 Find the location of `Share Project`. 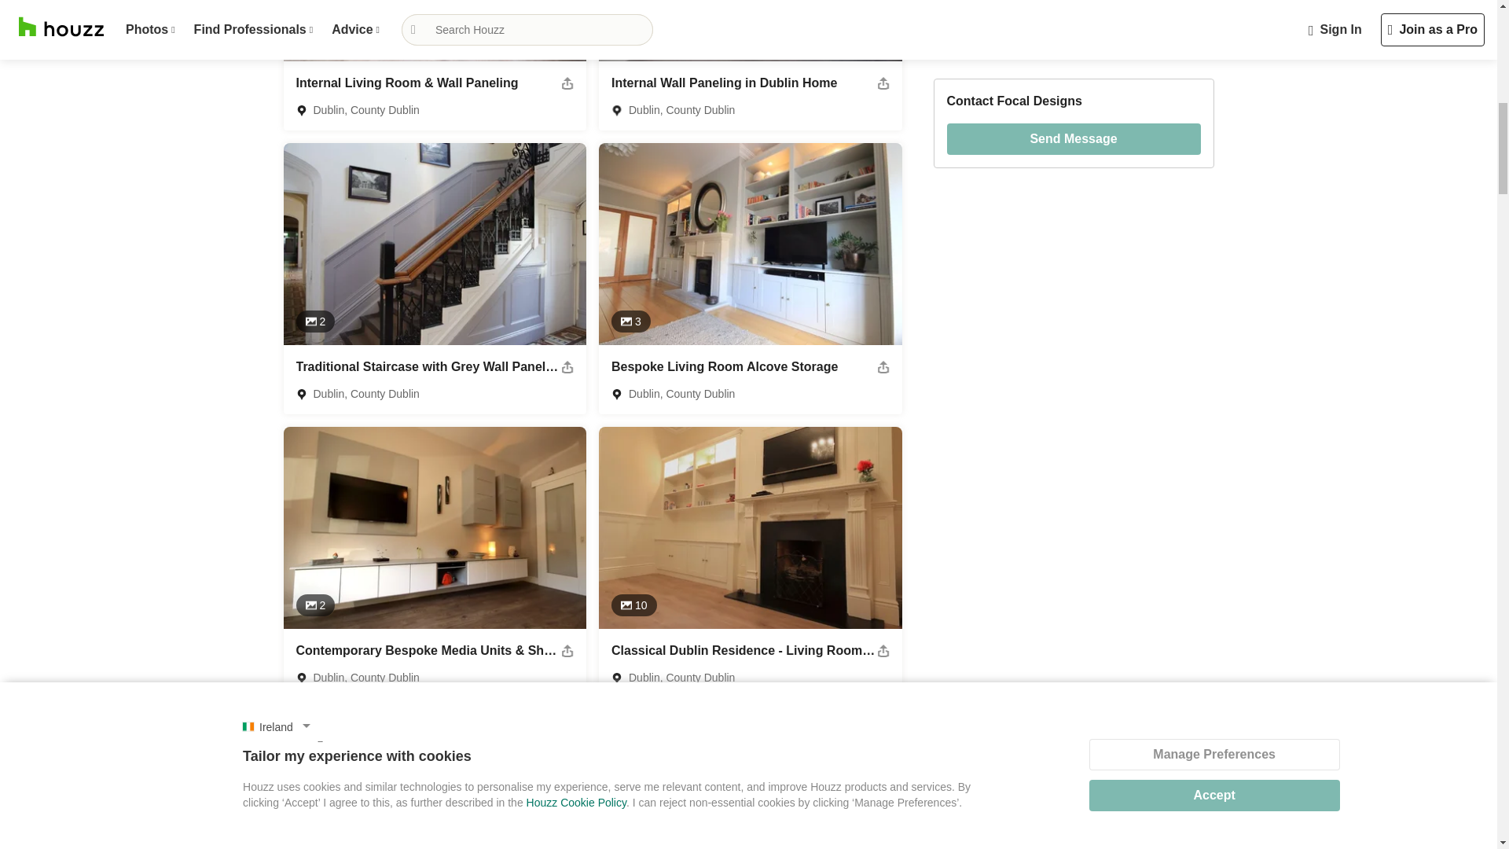

Share Project is located at coordinates (883, 367).